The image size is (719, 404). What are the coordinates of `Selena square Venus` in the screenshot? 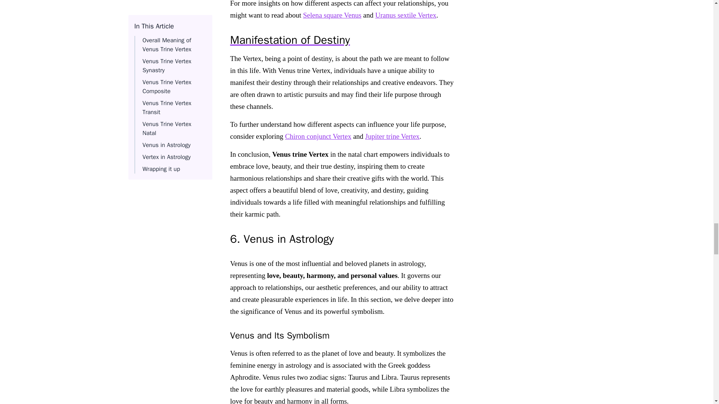 It's located at (332, 15).